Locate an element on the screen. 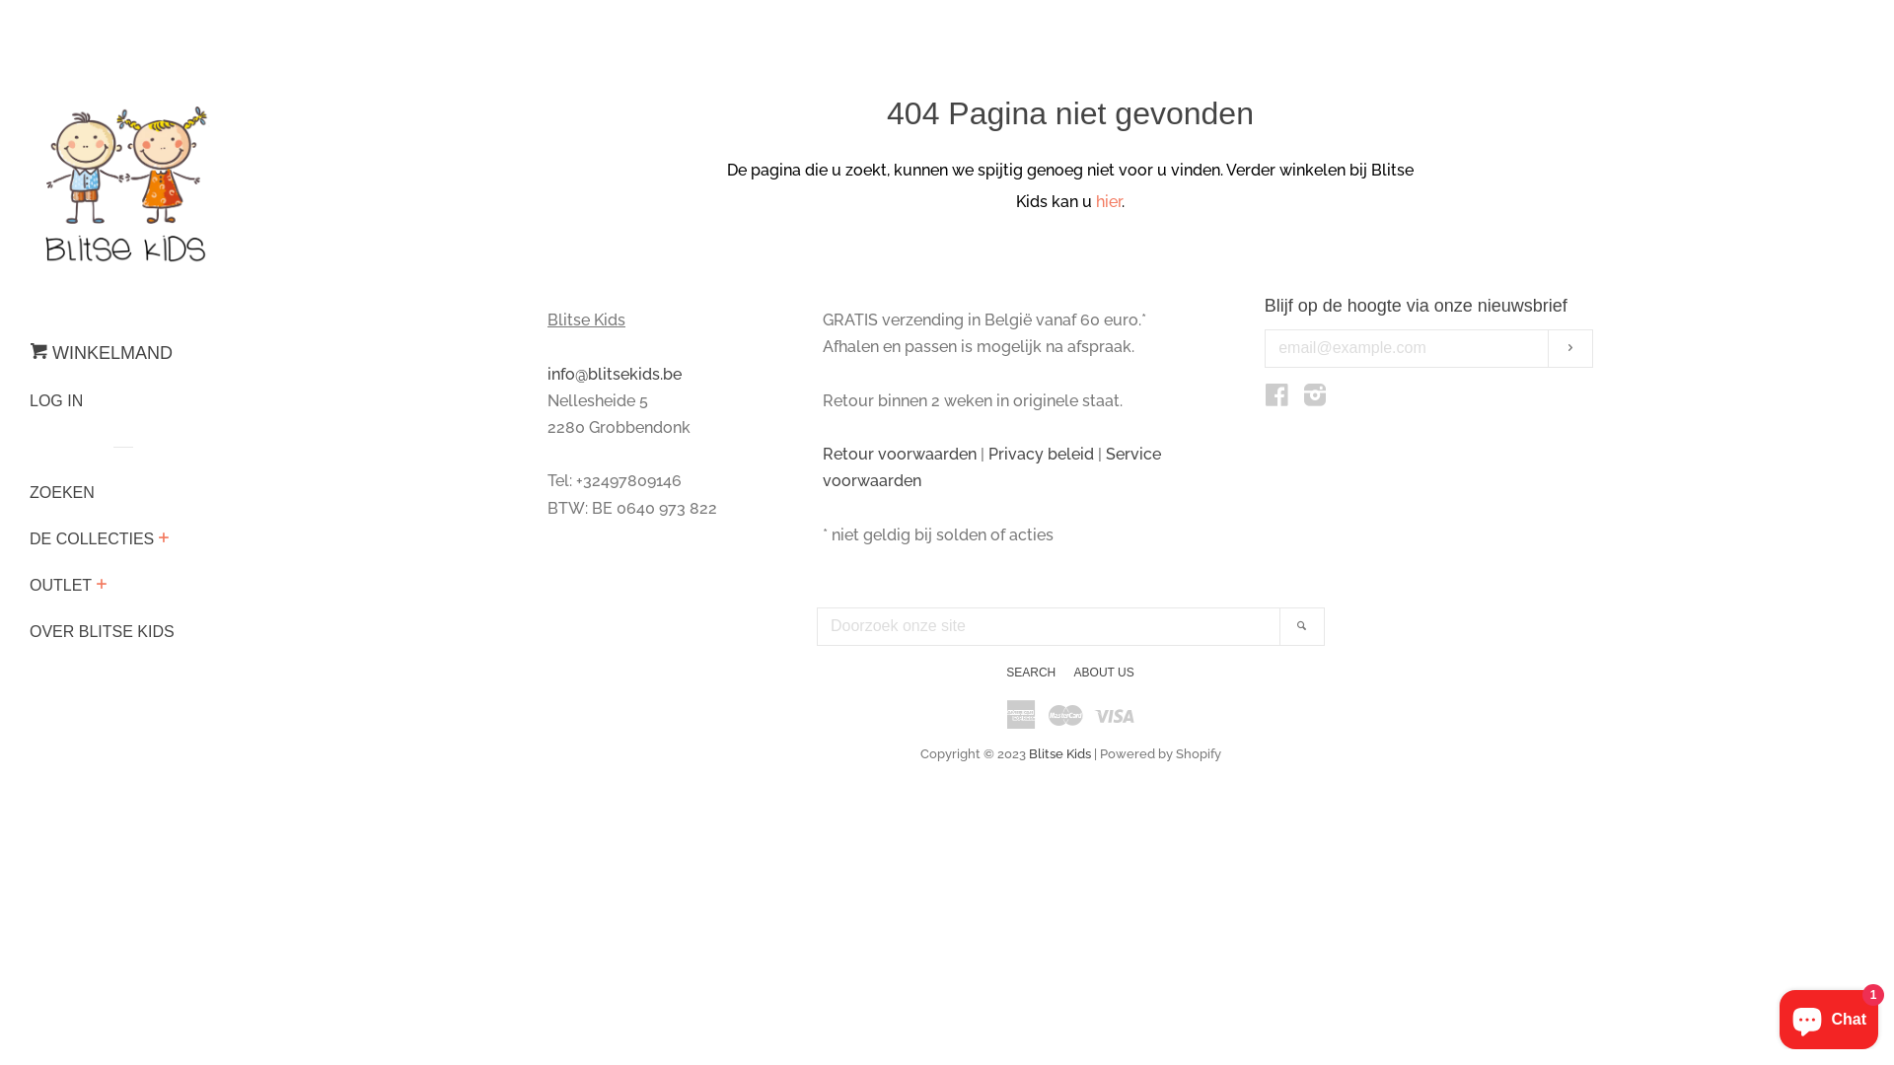 This screenshot has height=1065, width=1894. ABOUT US is located at coordinates (1105, 673).